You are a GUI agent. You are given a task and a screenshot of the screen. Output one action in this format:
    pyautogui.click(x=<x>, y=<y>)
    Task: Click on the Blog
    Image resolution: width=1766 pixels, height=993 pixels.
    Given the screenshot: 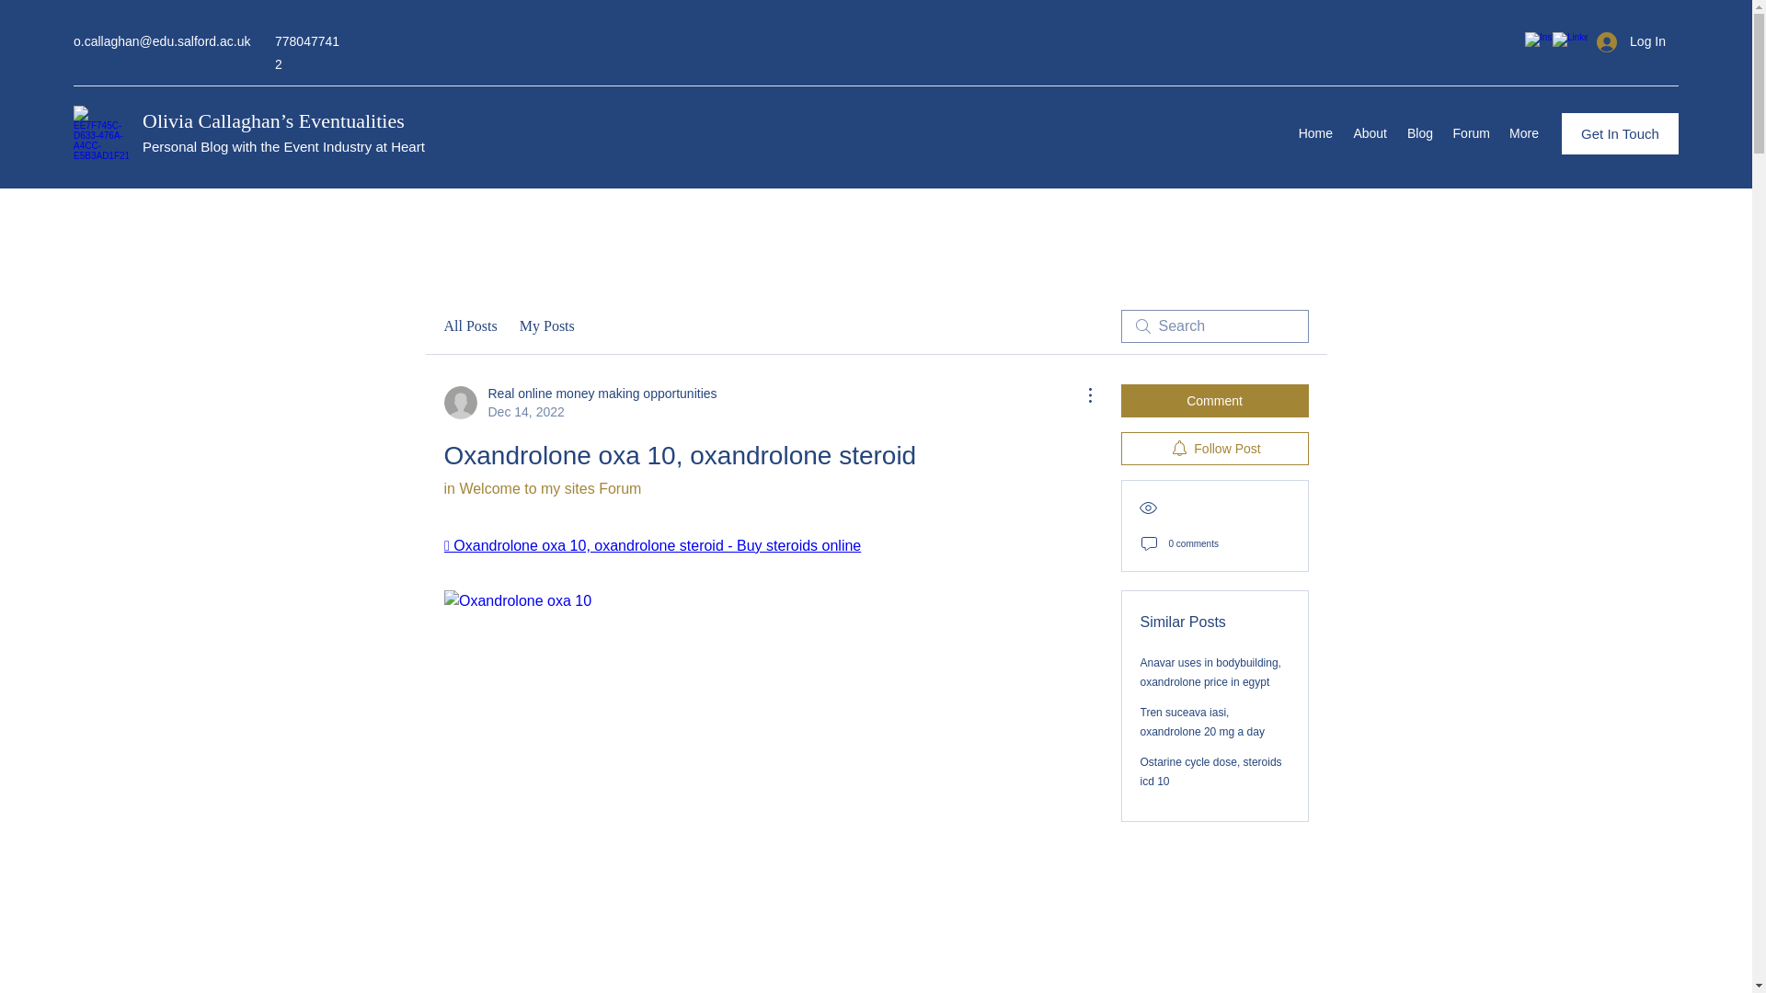 What is the action you would take?
    pyautogui.click(x=1471, y=132)
    